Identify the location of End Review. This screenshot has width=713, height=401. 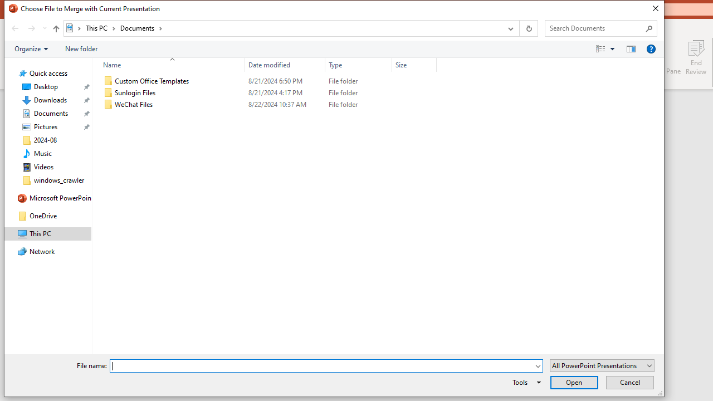
(696, 57).